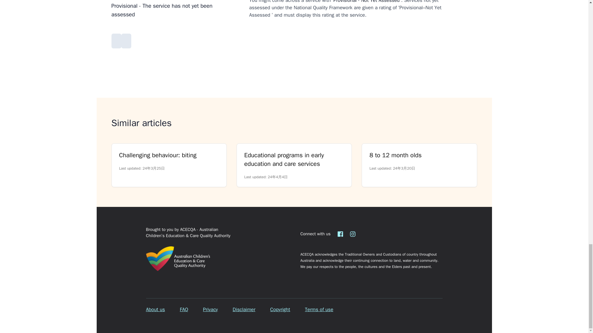  What do you see at coordinates (183, 310) in the screenshot?
I see `FAQ` at bounding box center [183, 310].